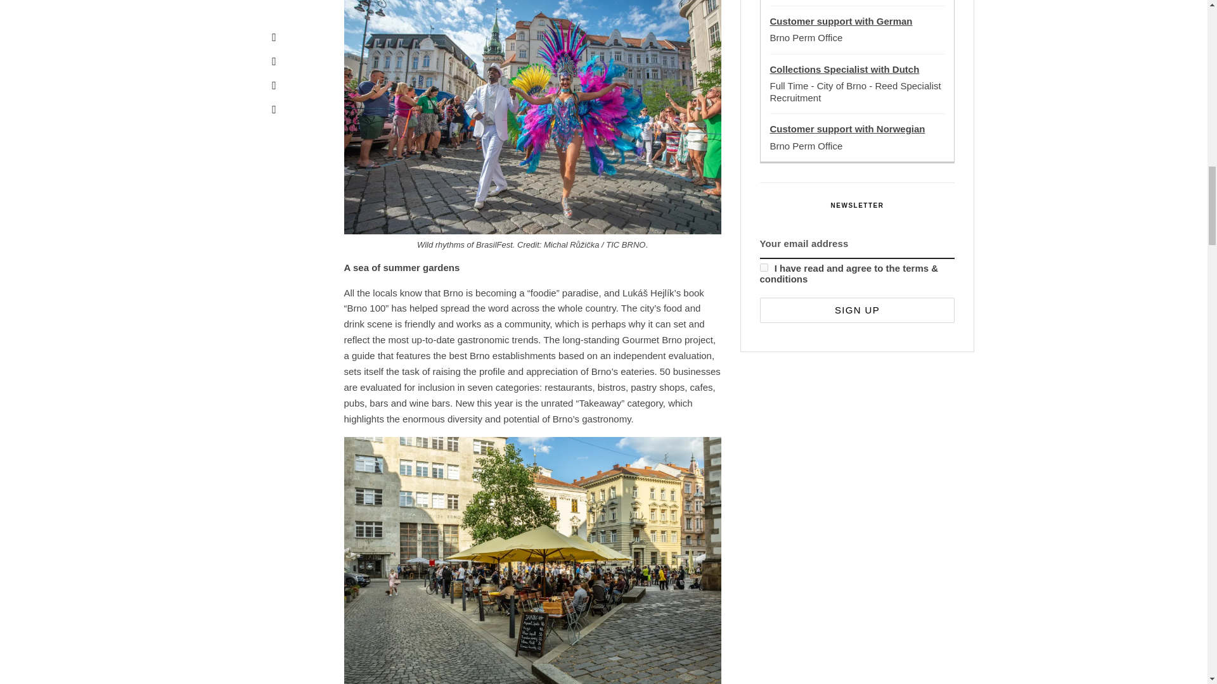  What do you see at coordinates (763, 267) in the screenshot?
I see `1` at bounding box center [763, 267].